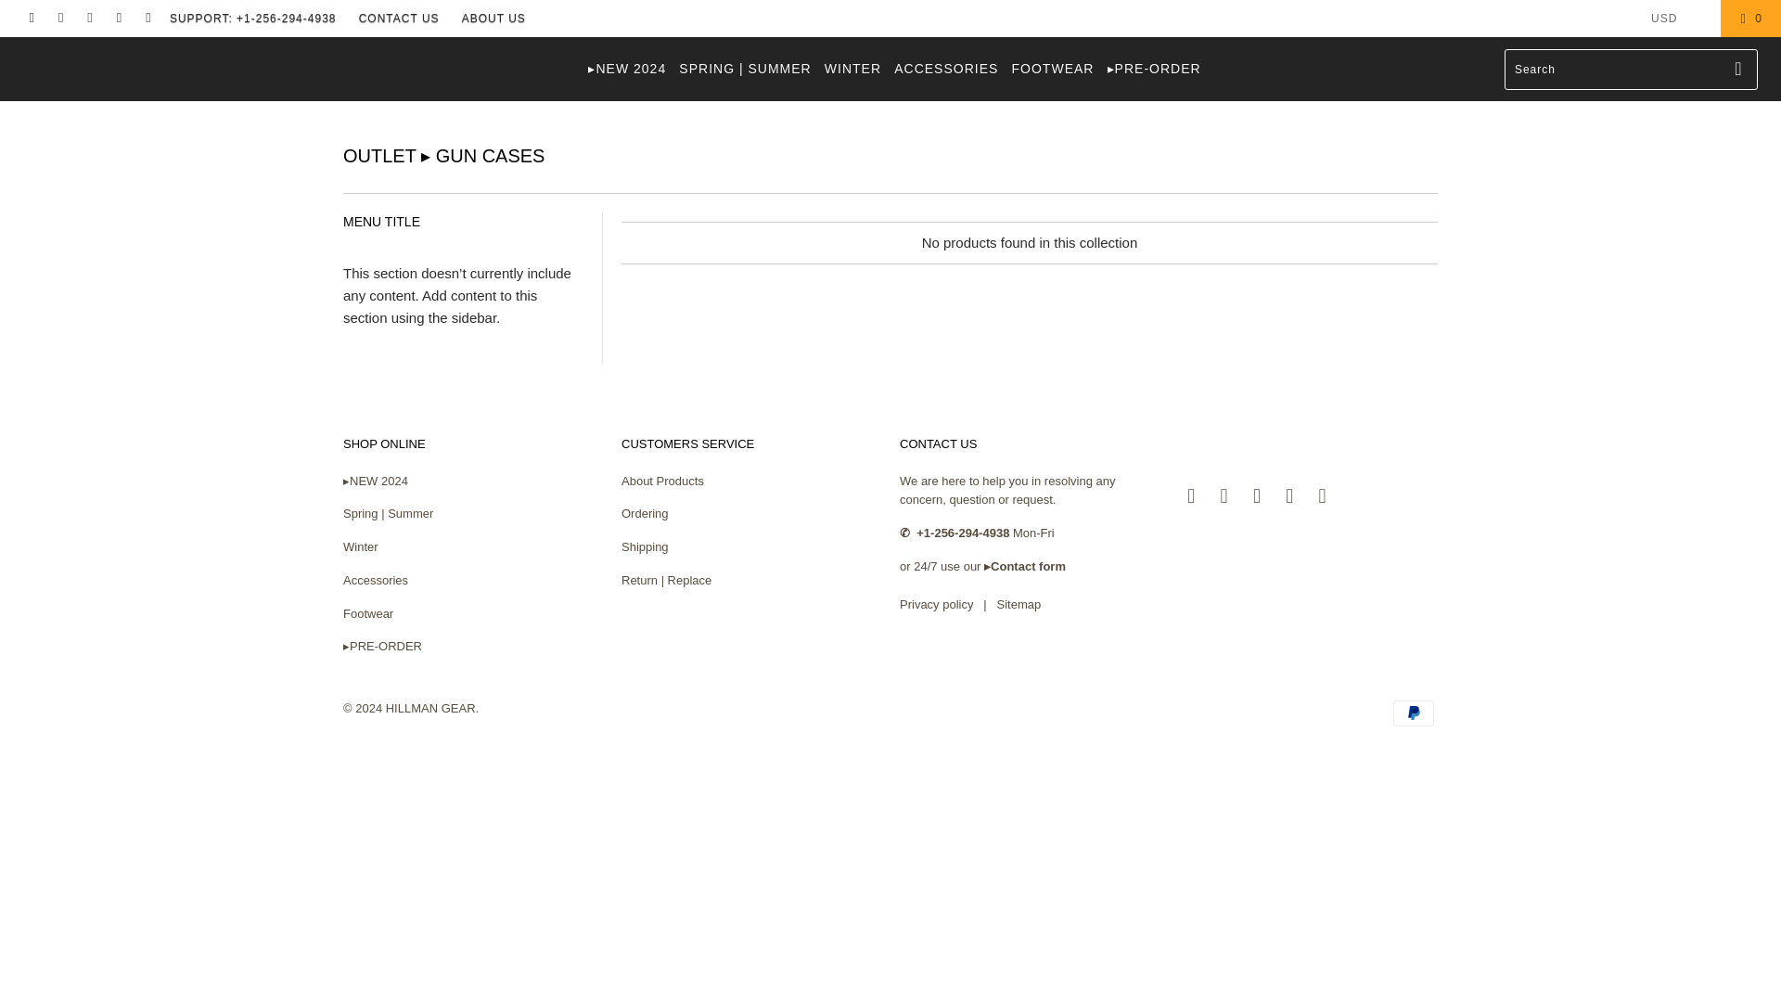  Describe the element at coordinates (375, 579) in the screenshot. I see `Accessories` at that location.